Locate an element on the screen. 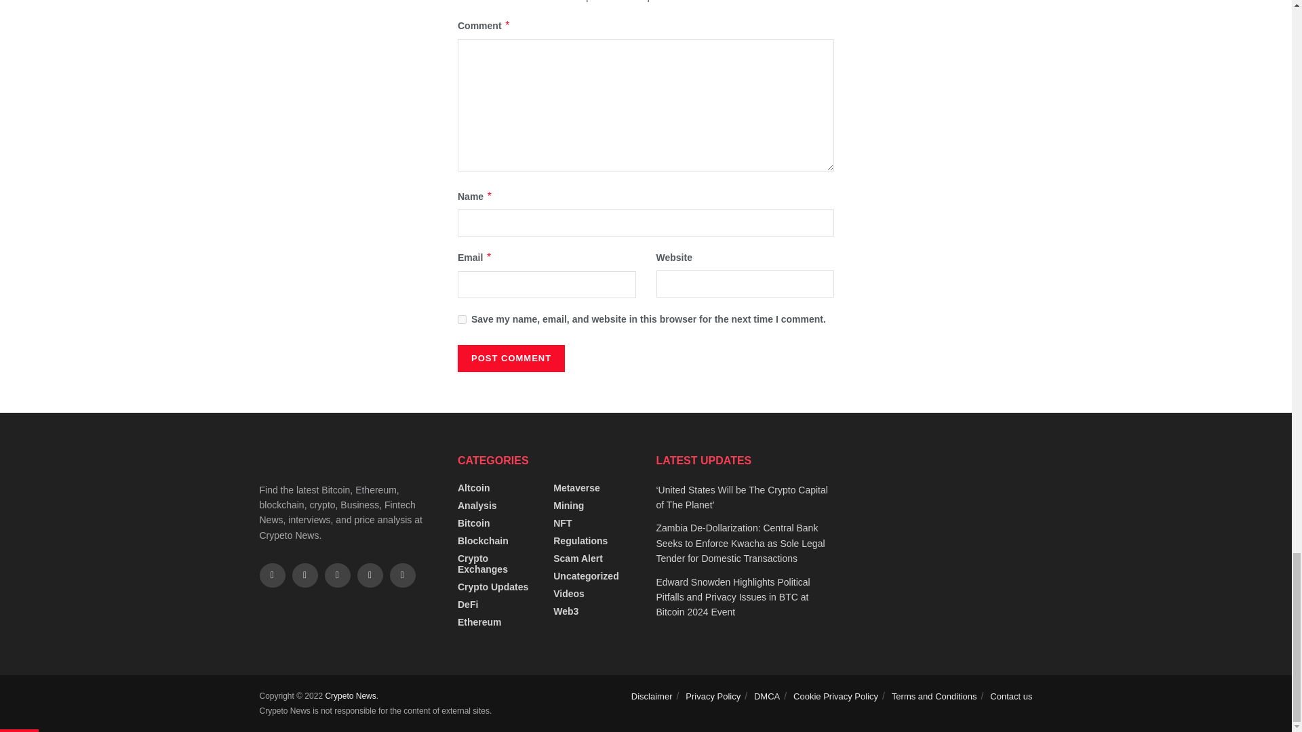 This screenshot has width=1302, height=732. Post Comment is located at coordinates (511, 358).